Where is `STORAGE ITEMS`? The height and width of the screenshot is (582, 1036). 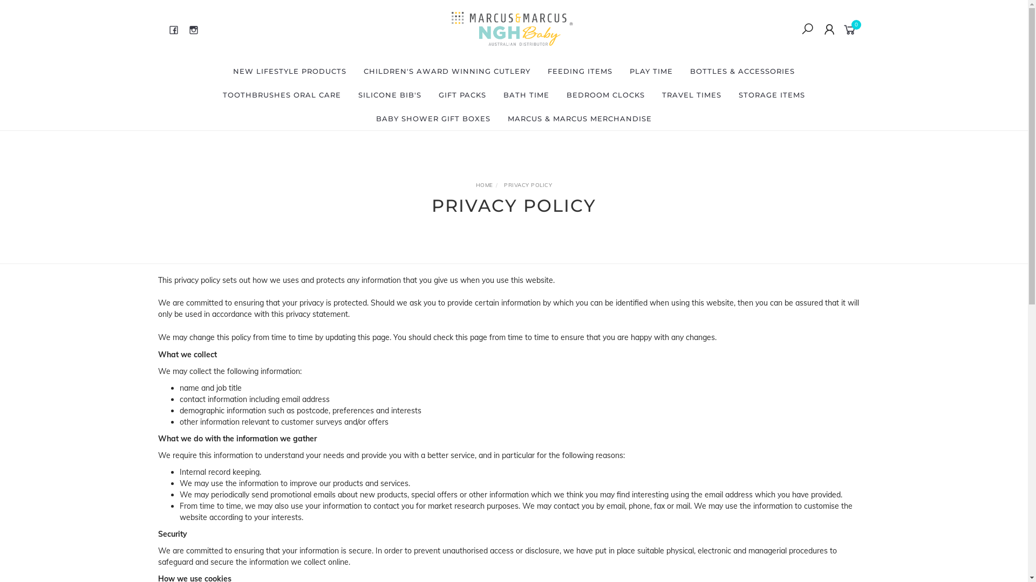 STORAGE ITEMS is located at coordinates (772, 95).